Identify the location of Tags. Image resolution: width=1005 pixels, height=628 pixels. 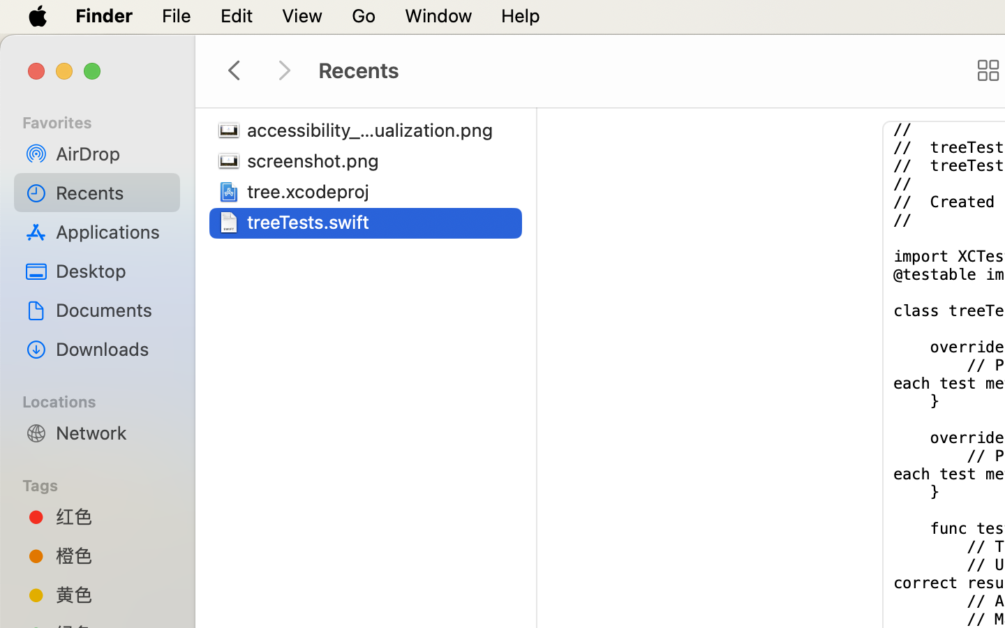
(105, 484).